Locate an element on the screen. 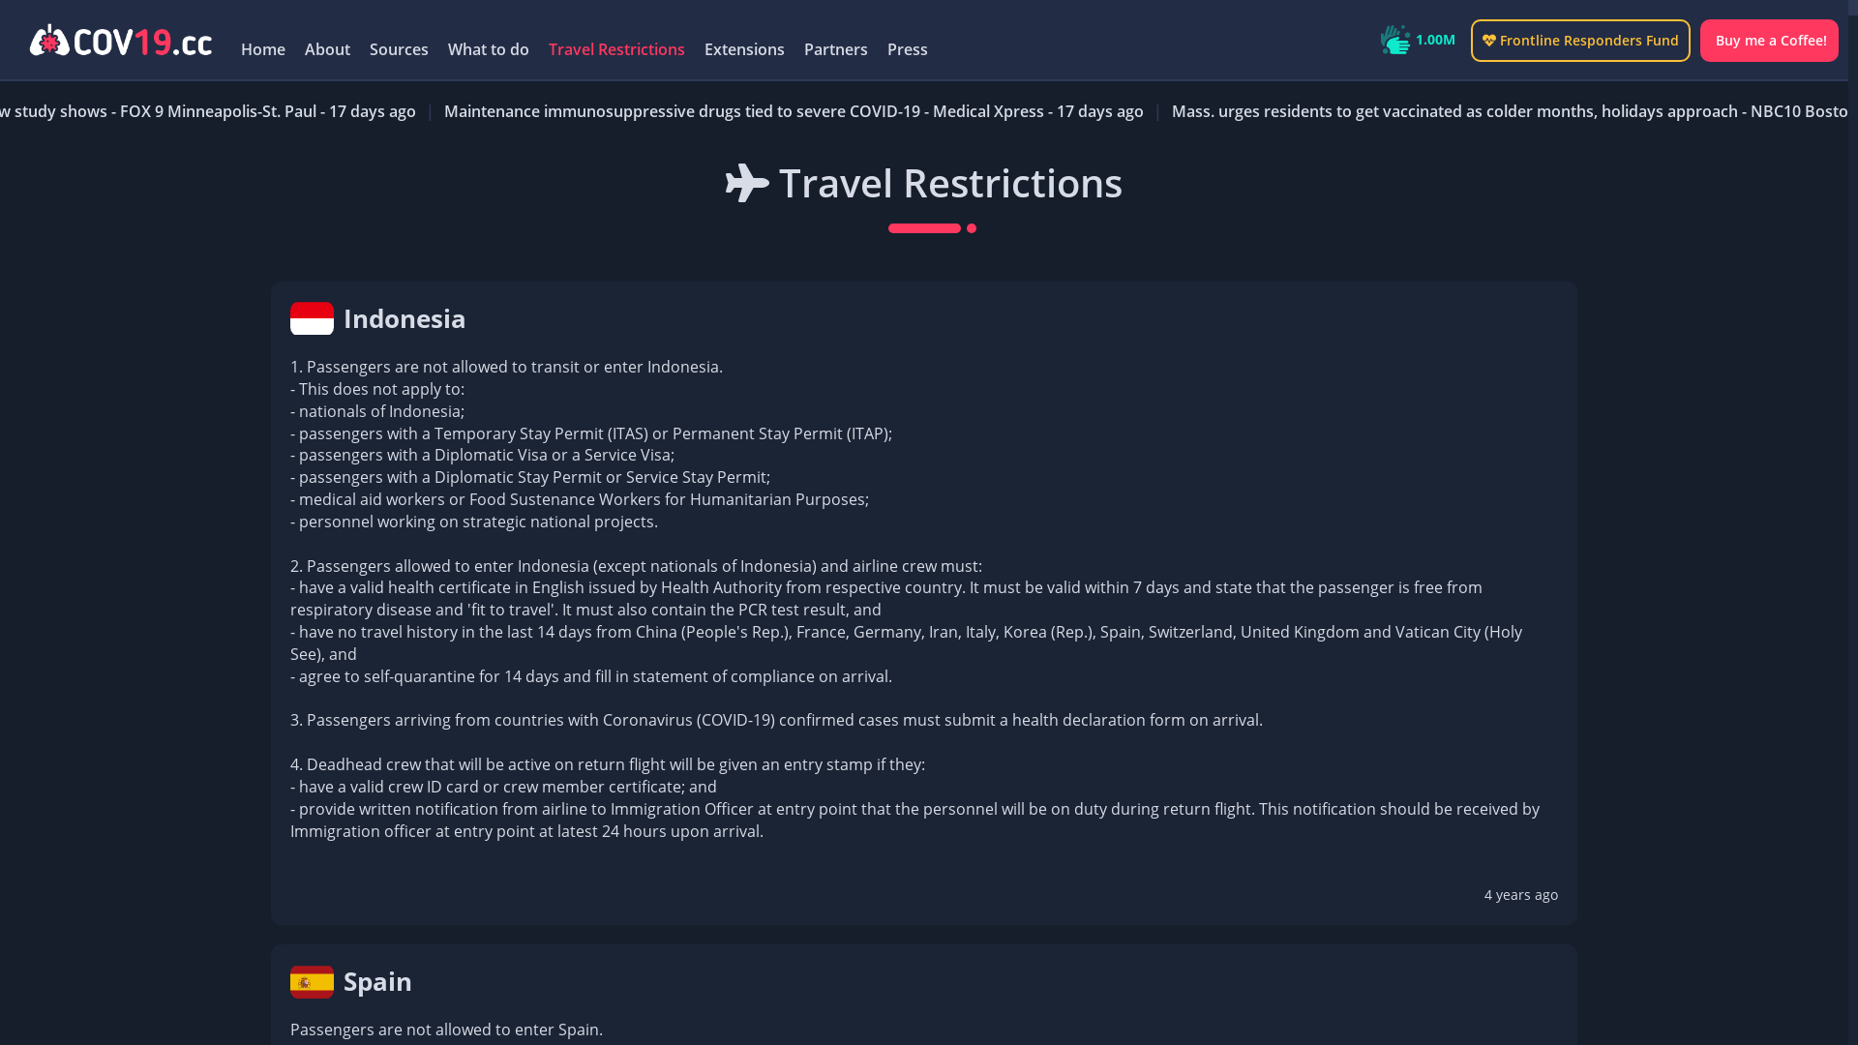 This screenshot has width=1858, height=1045. Frontline Responders Fund is located at coordinates (1581, 41).